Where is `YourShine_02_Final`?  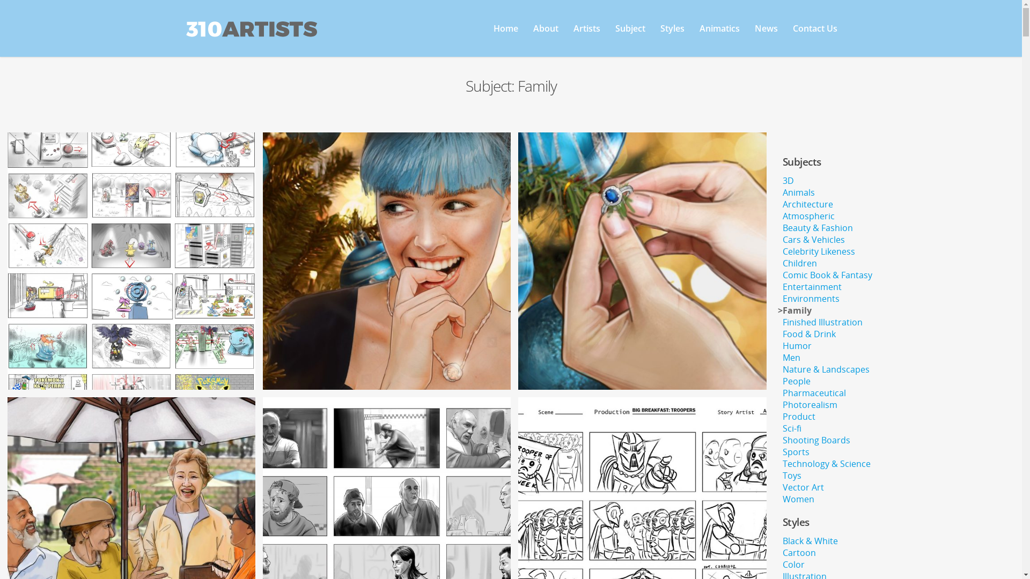
YourShine_02_Final is located at coordinates (386, 261).